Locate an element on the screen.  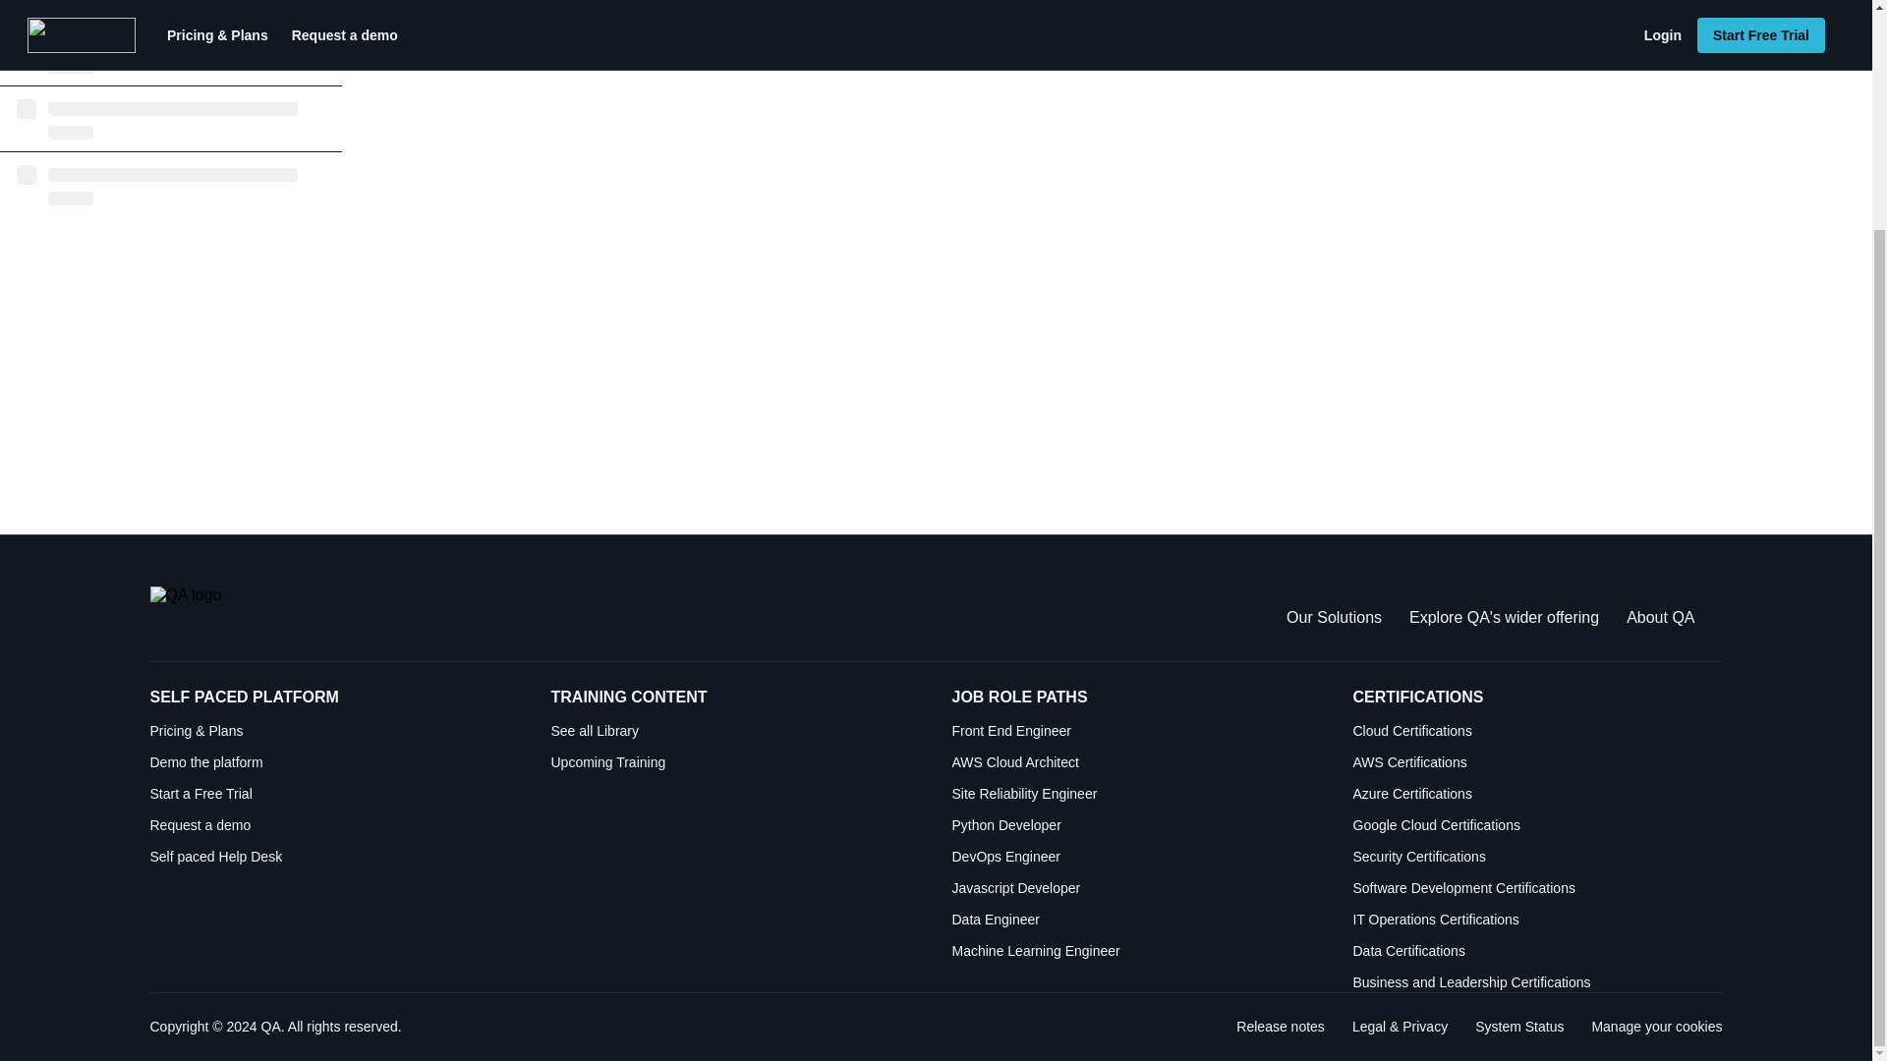
Our Solutions is located at coordinates (1334, 617).